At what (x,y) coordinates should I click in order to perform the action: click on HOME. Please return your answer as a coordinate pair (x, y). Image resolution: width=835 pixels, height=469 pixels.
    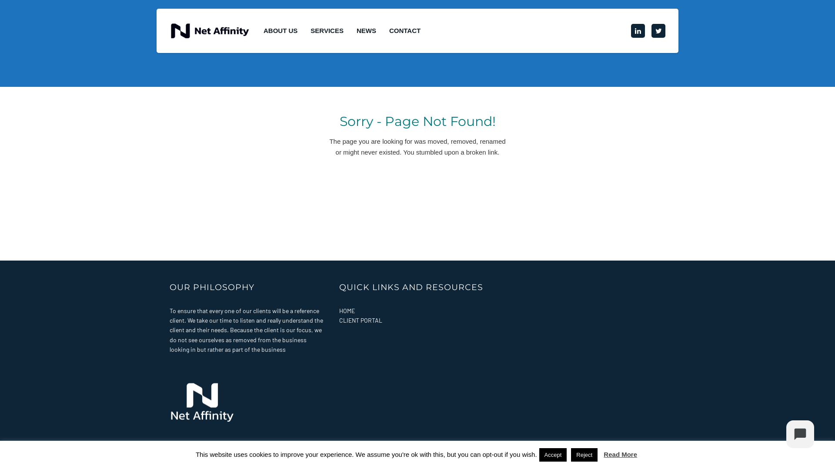
    Looking at the image, I should click on (347, 311).